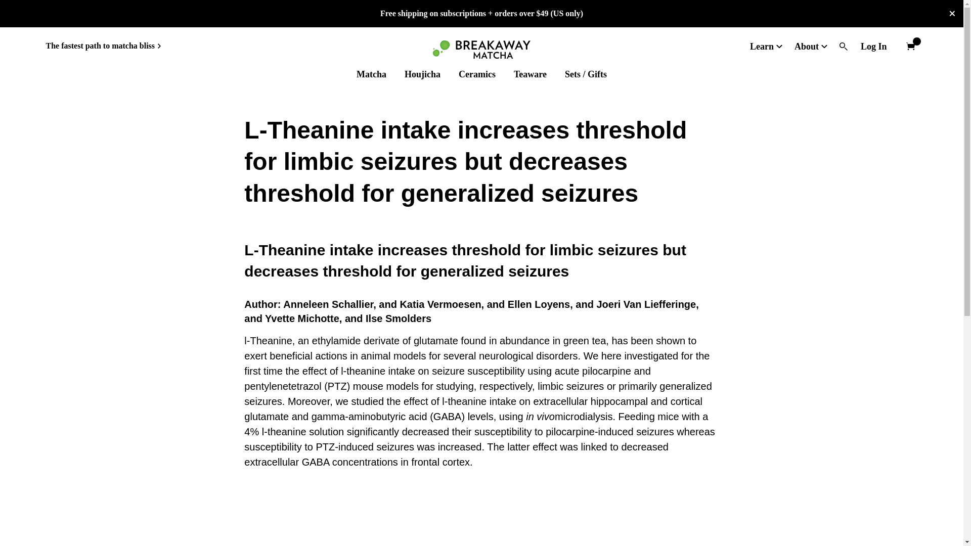 This screenshot has width=971, height=546. What do you see at coordinates (763, 46) in the screenshot?
I see `Learn` at bounding box center [763, 46].